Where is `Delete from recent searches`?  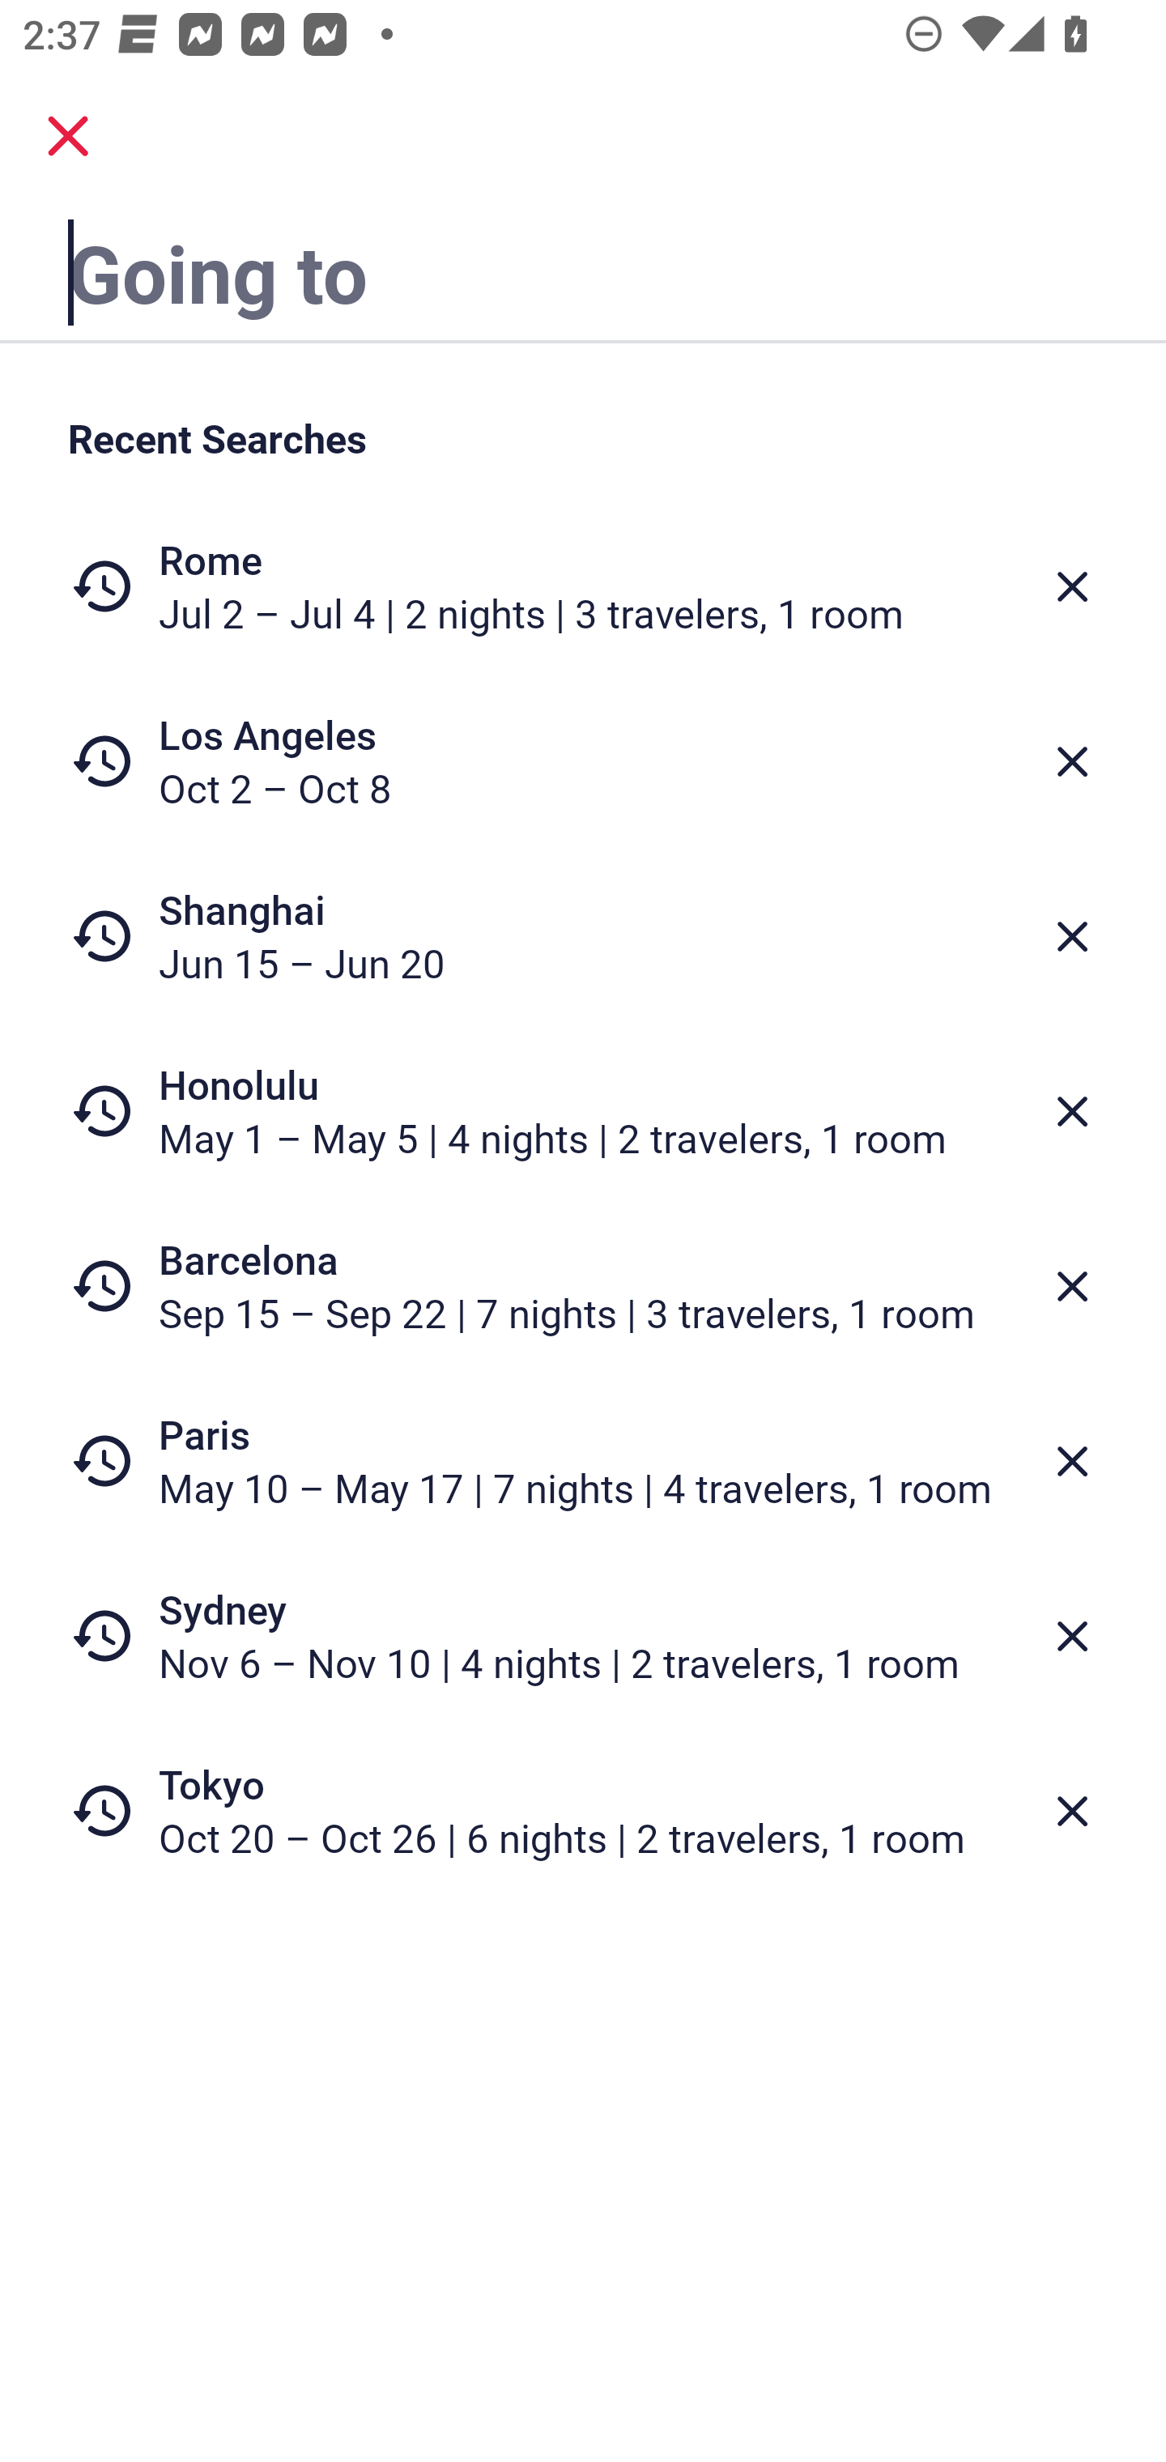
Delete from recent searches is located at coordinates (1072, 761).